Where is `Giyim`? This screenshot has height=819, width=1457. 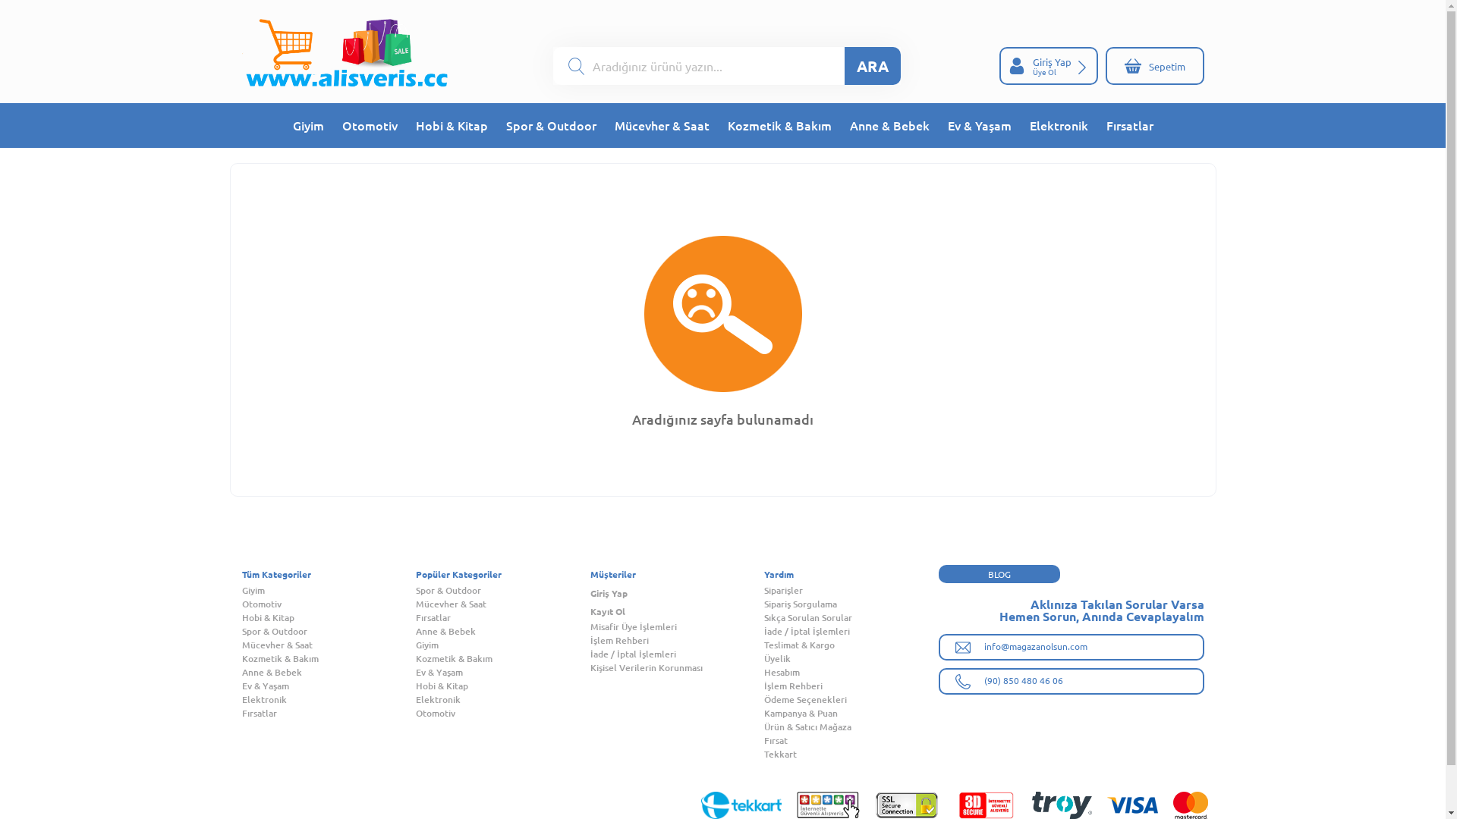 Giyim is located at coordinates (308, 126).